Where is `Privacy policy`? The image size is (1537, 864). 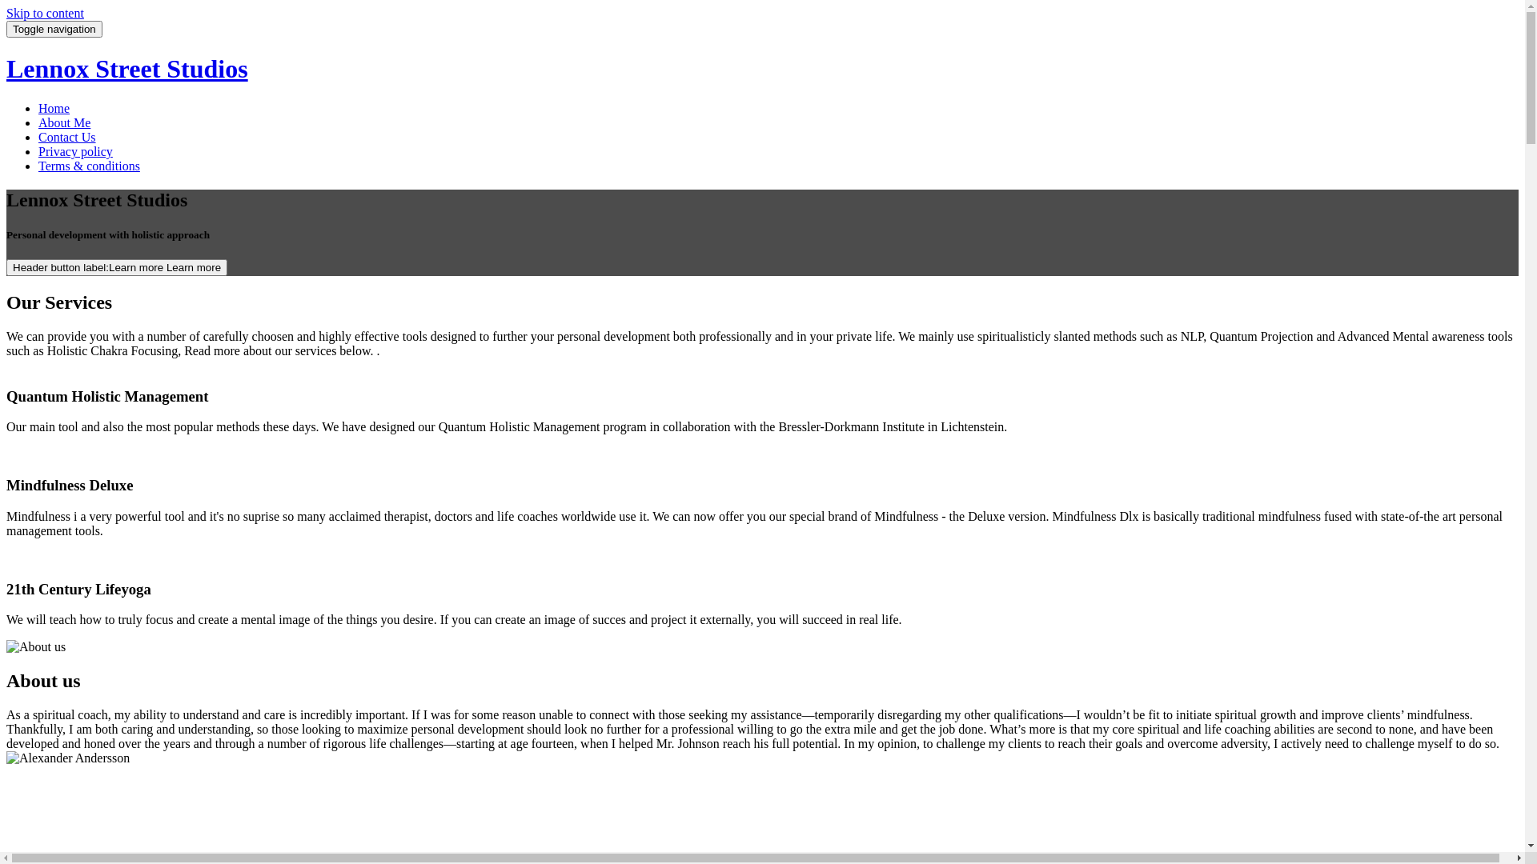 Privacy policy is located at coordinates (75, 152).